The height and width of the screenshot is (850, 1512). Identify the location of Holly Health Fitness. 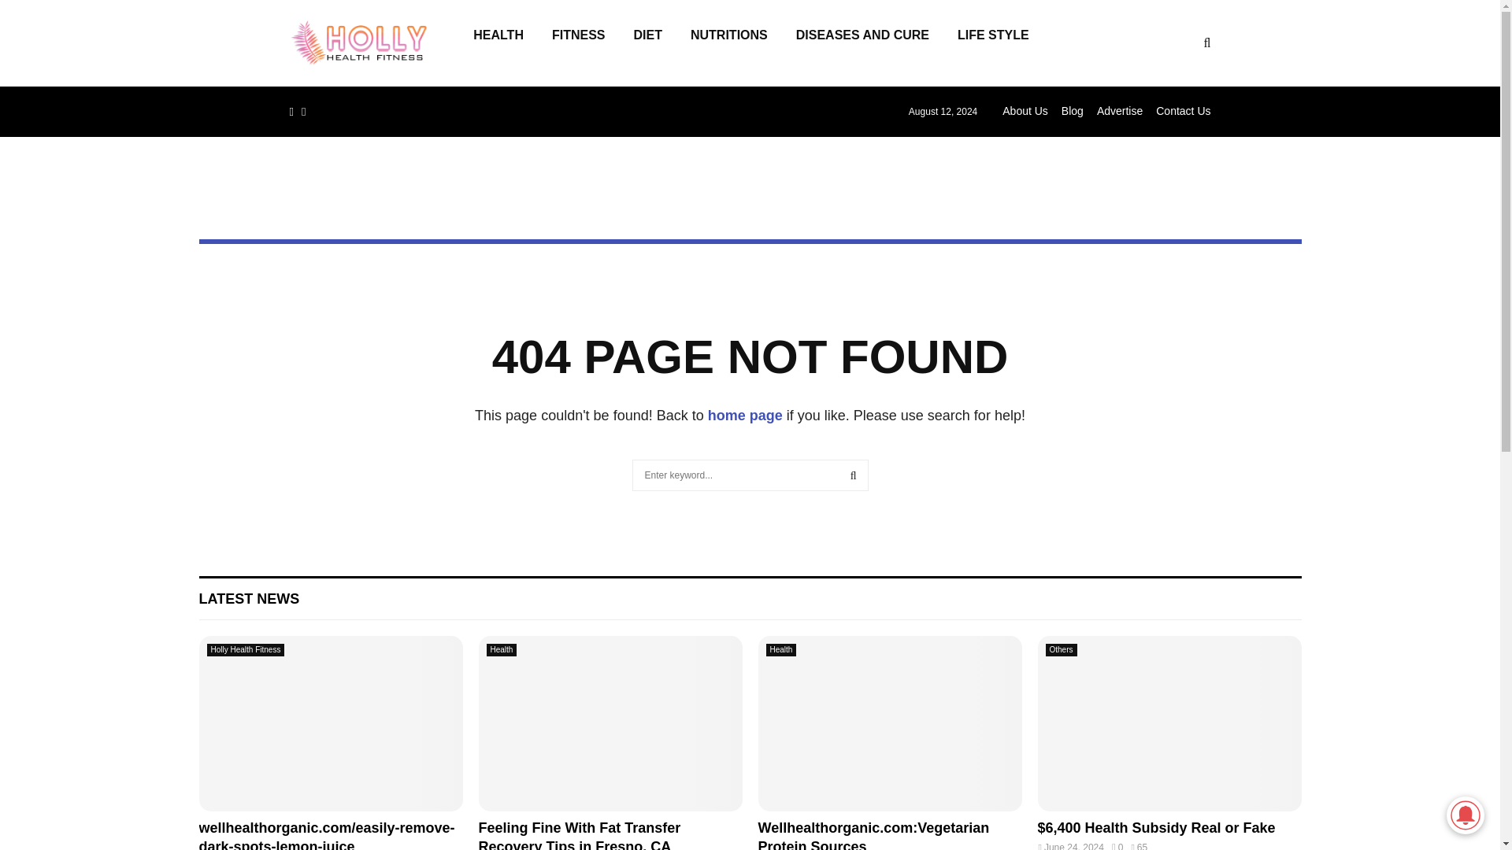
(244, 649).